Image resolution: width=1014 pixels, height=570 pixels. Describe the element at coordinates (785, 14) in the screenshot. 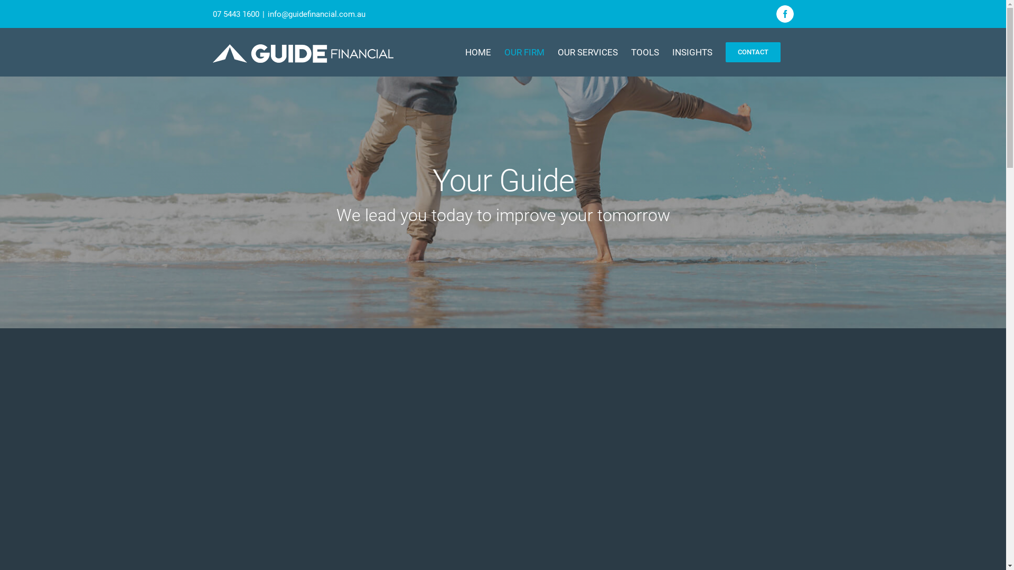

I see `Facebook` at that location.